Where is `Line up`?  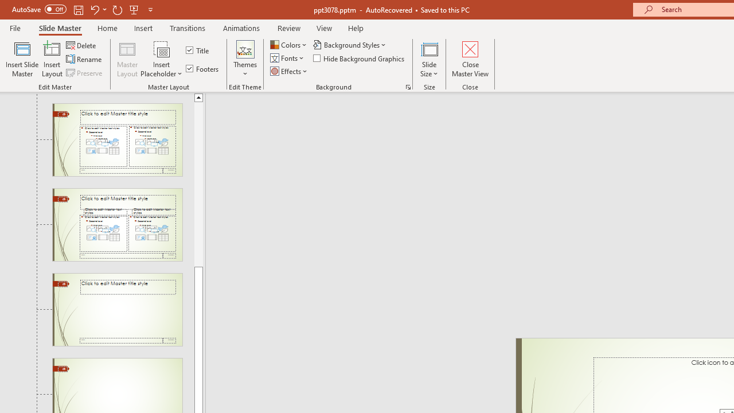
Line up is located at coordinates (198, 97).